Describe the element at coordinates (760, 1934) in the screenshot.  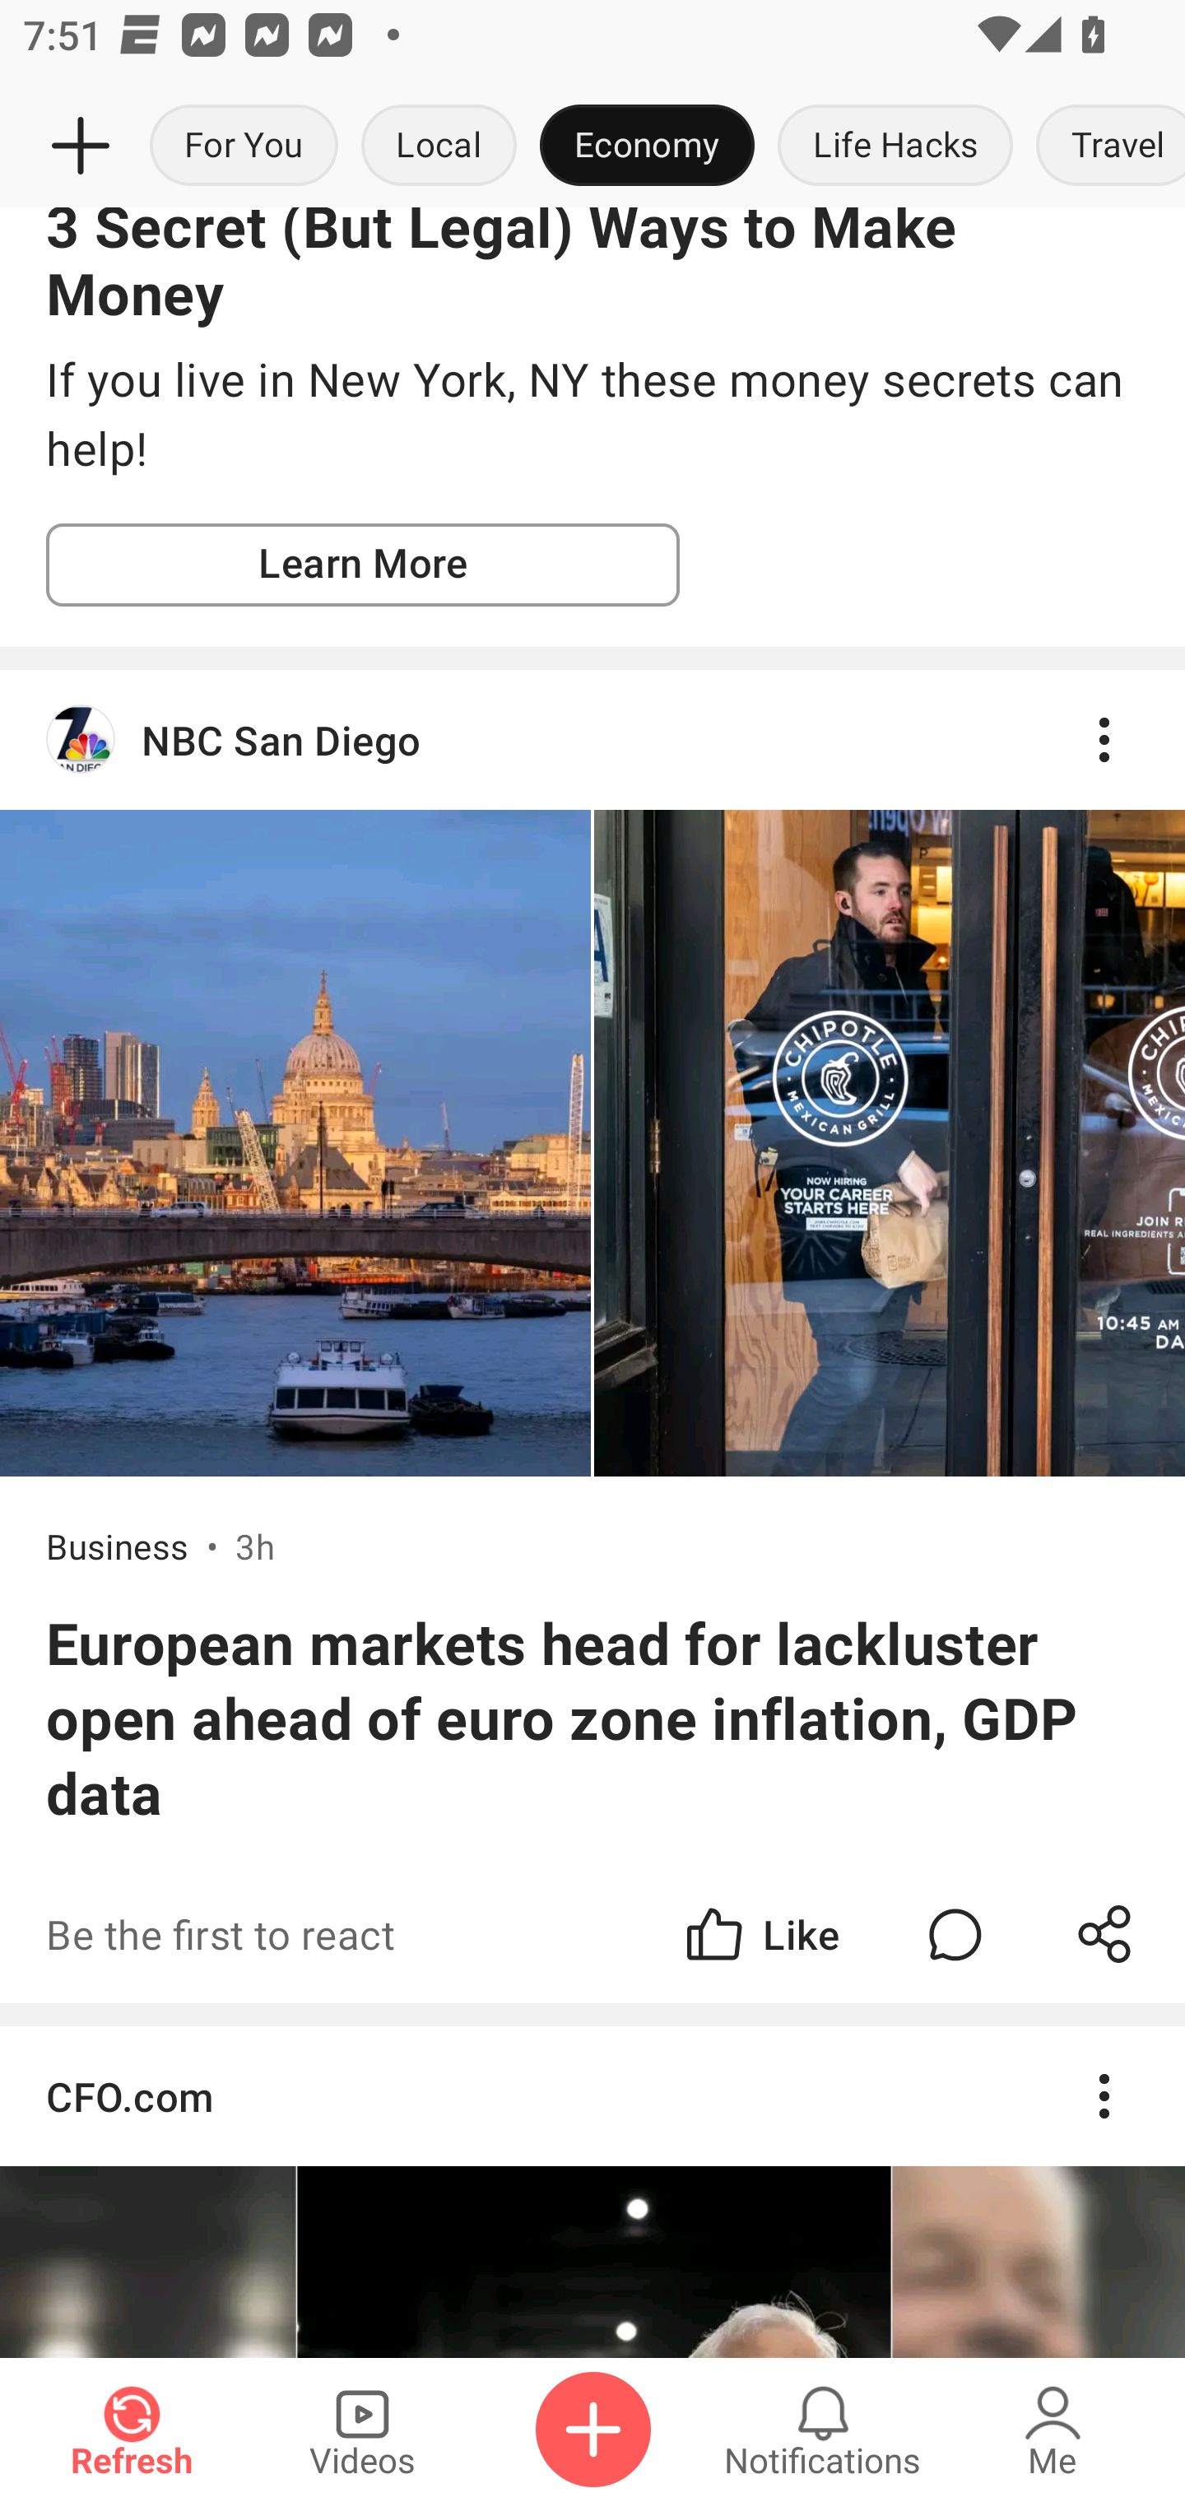
I see `Like` at that location.